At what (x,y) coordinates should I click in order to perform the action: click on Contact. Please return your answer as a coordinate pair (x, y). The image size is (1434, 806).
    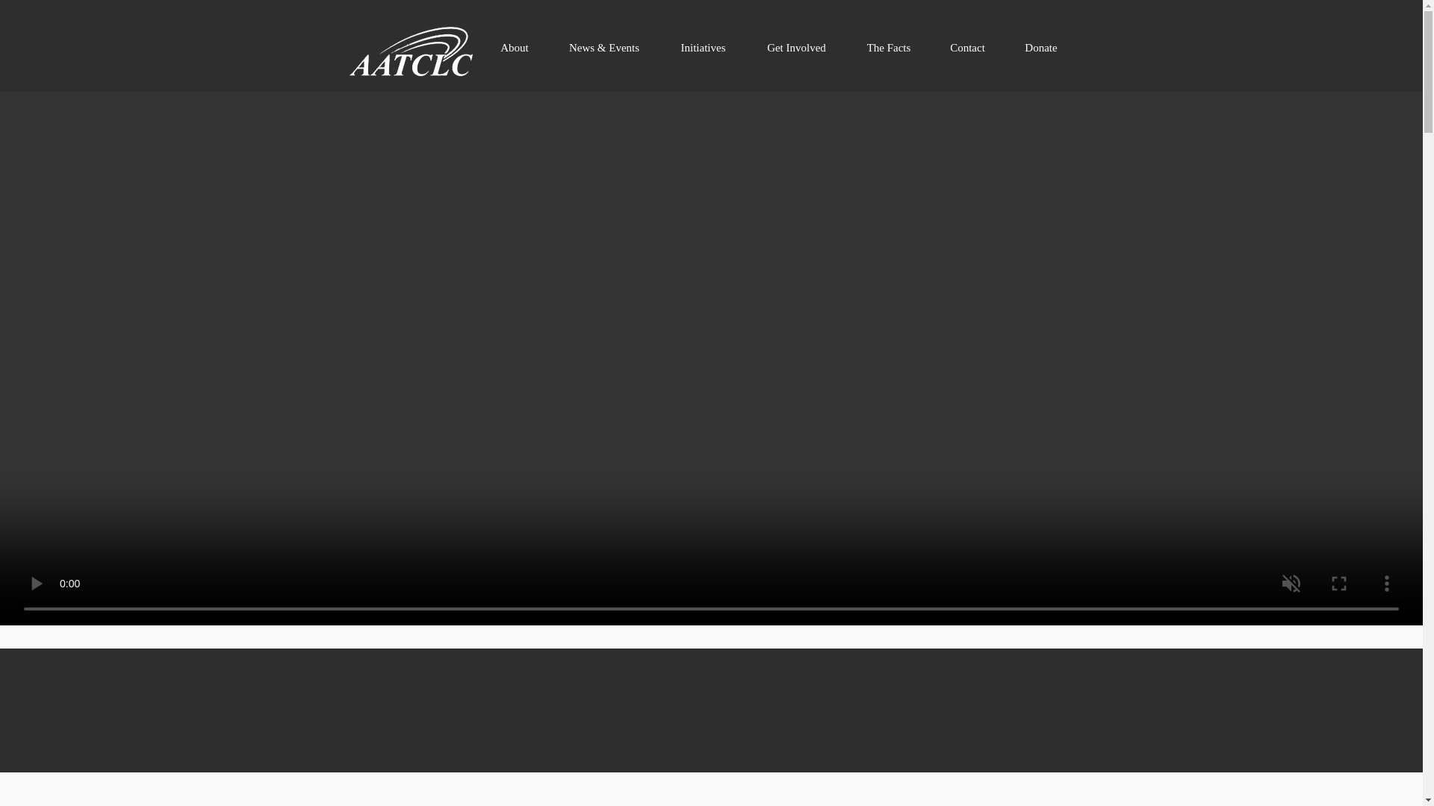
    Looking at the image, I should click on (968, 48).